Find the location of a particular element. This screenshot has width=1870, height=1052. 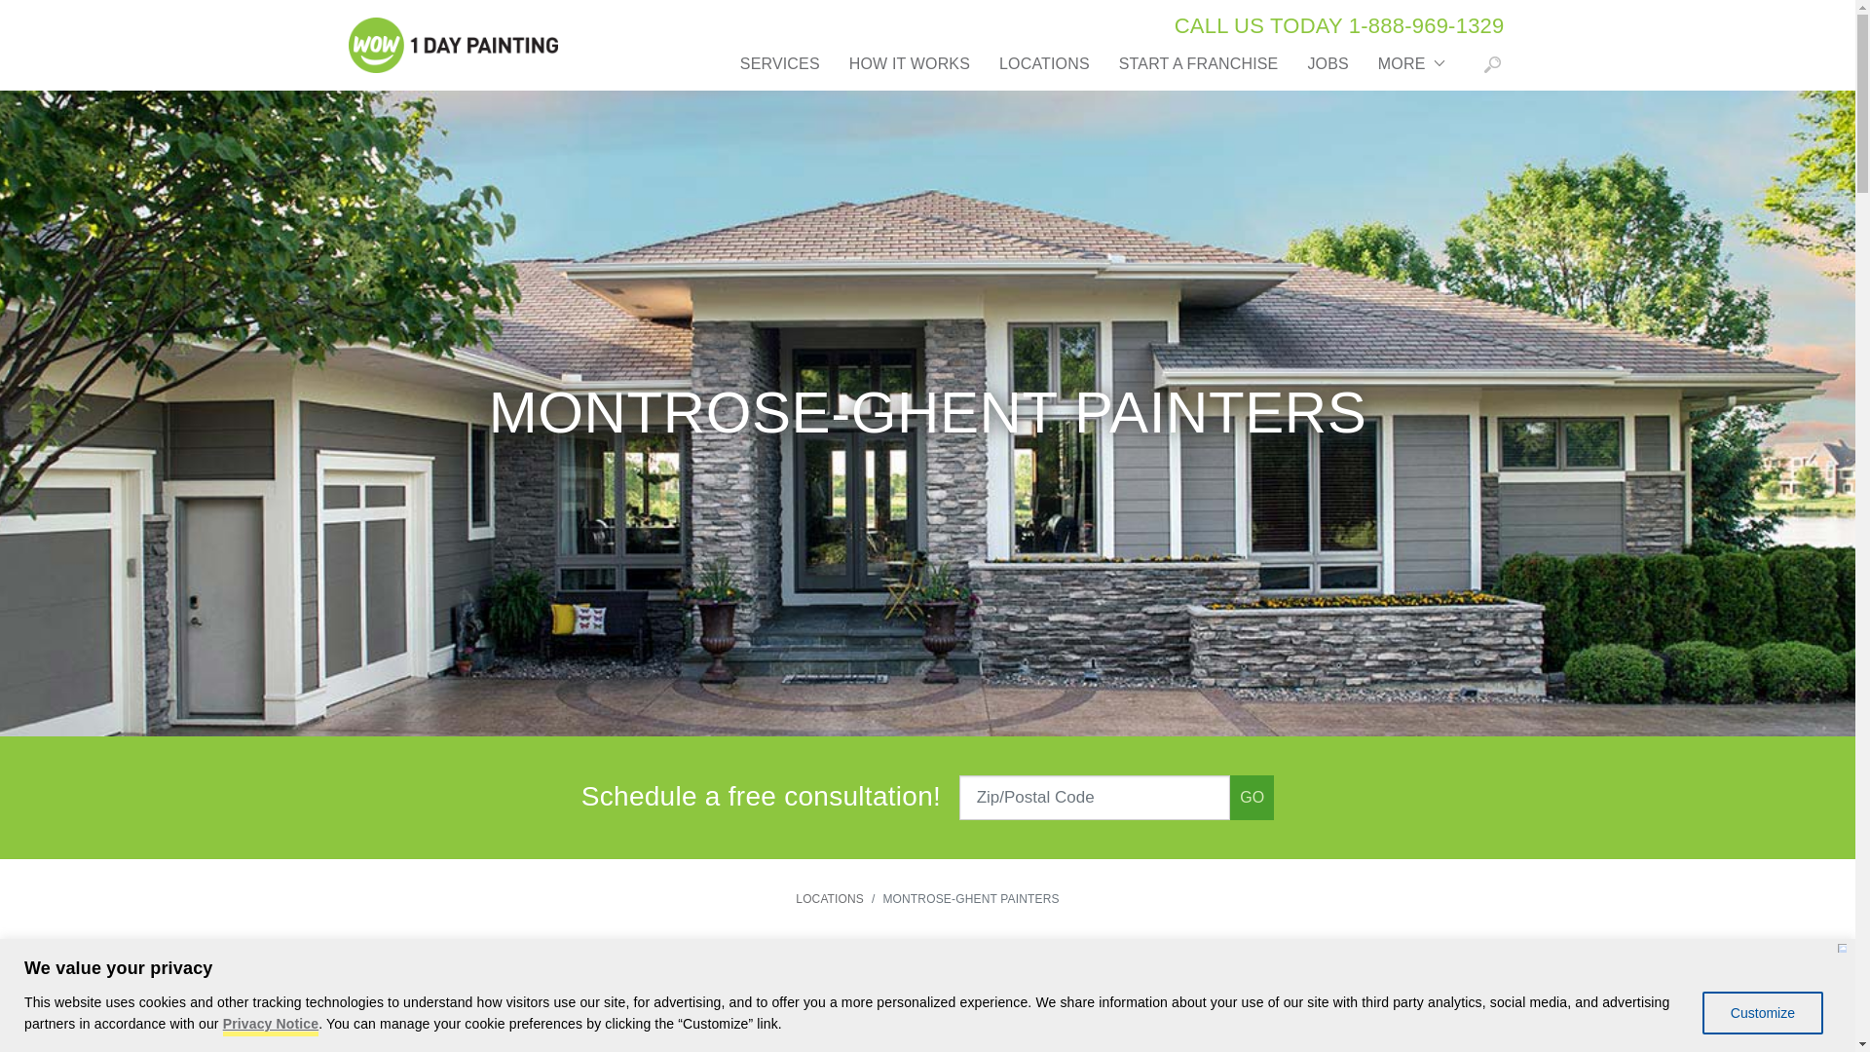

LOCATIONS is located at coordinates (830, 898).